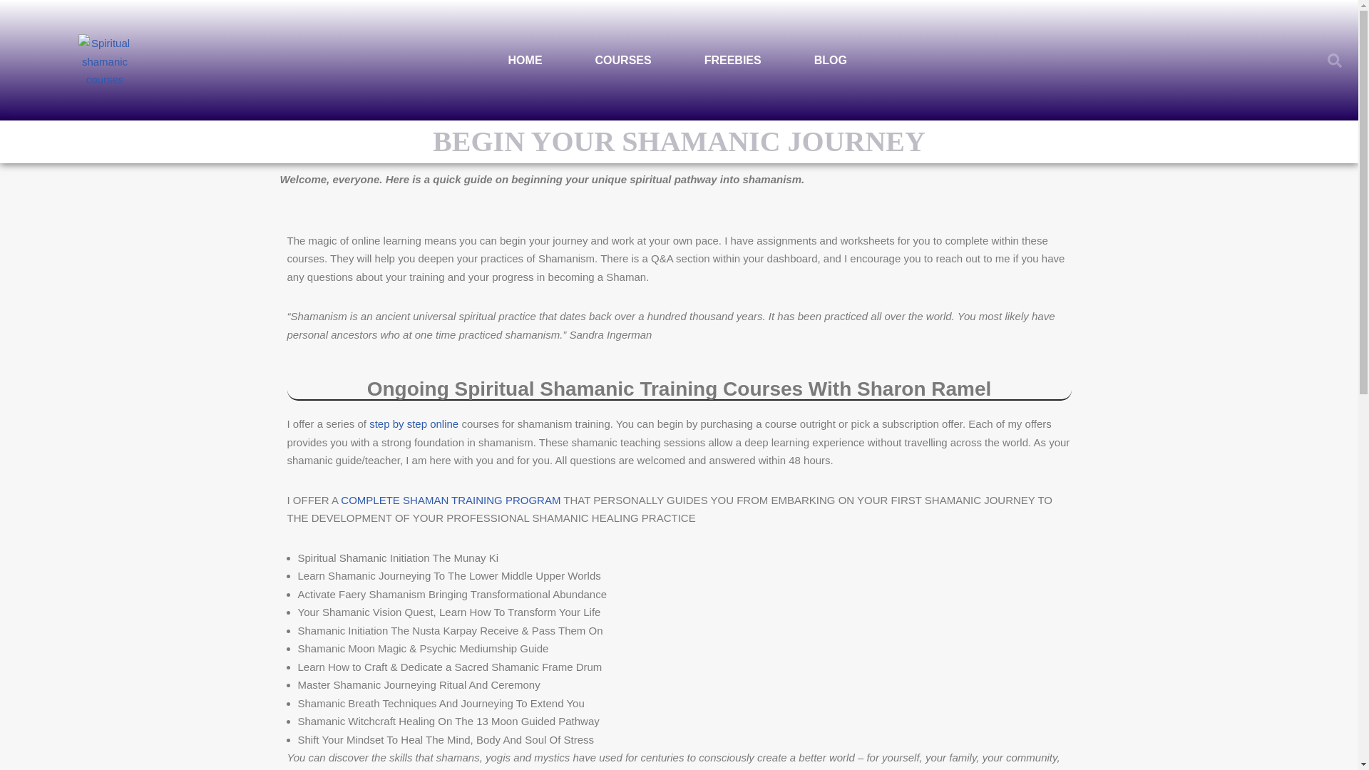  What do you see at coordinates (11, 30) in the screenshot?
I see `Skip to content` at bounding box center [11, 30].